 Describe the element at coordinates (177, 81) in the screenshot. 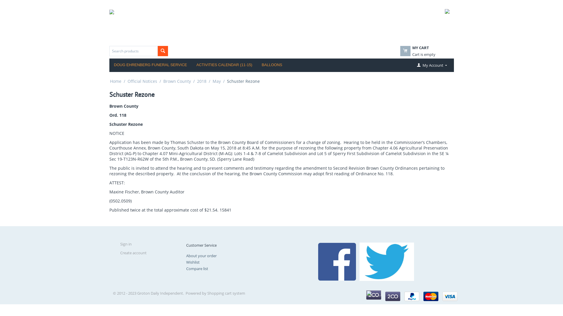

I see `Brown County` at that location.